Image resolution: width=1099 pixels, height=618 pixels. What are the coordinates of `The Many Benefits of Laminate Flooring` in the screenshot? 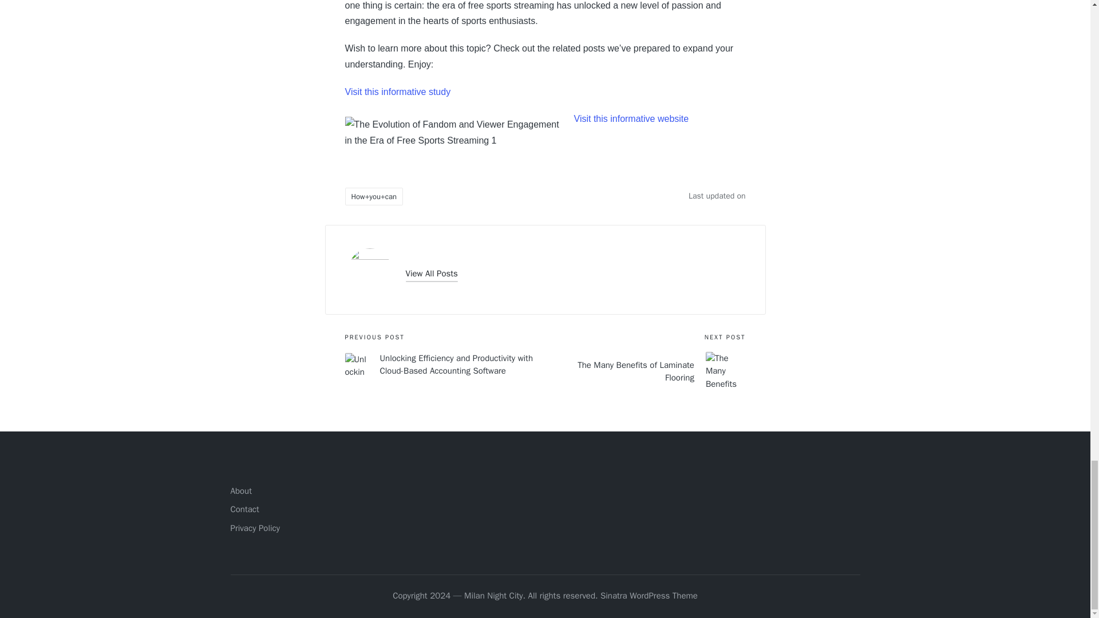 It's located at (645, 371).